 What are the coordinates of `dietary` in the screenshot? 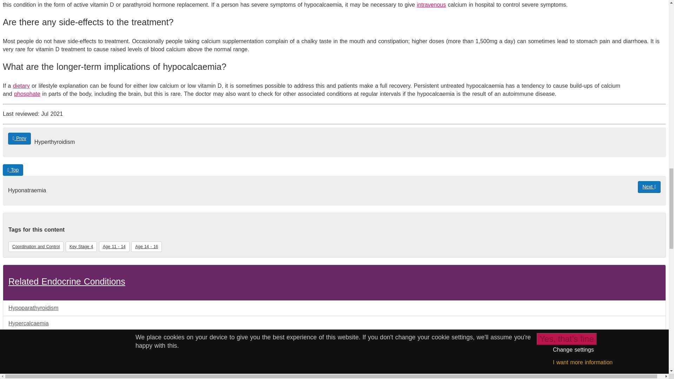 It's located at (21, 86).